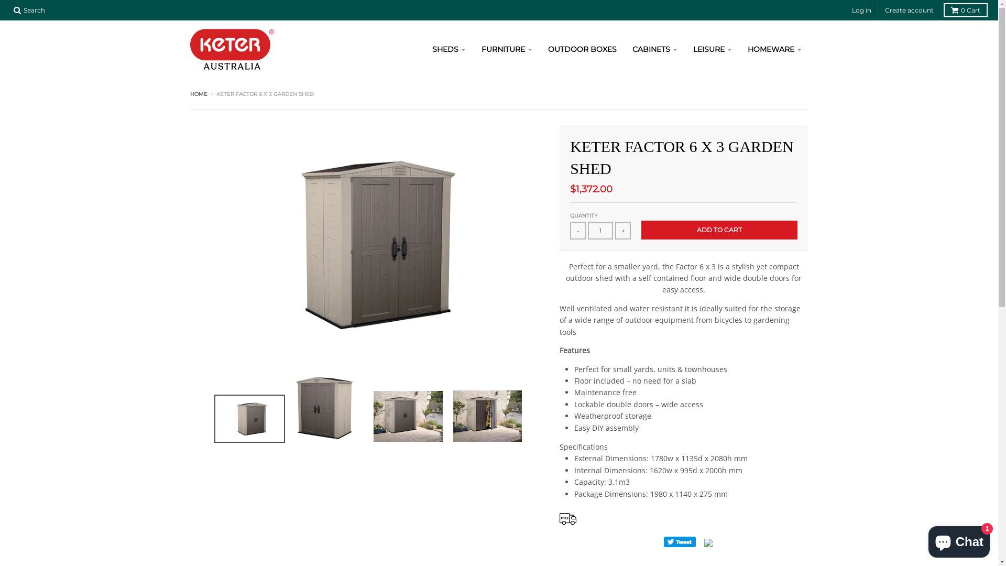 The height and width of the screenshot is (566, 1006). What do you see at coordinates (623, 231) in the screenshot?
I see `+` at bounding box center [623, 231].